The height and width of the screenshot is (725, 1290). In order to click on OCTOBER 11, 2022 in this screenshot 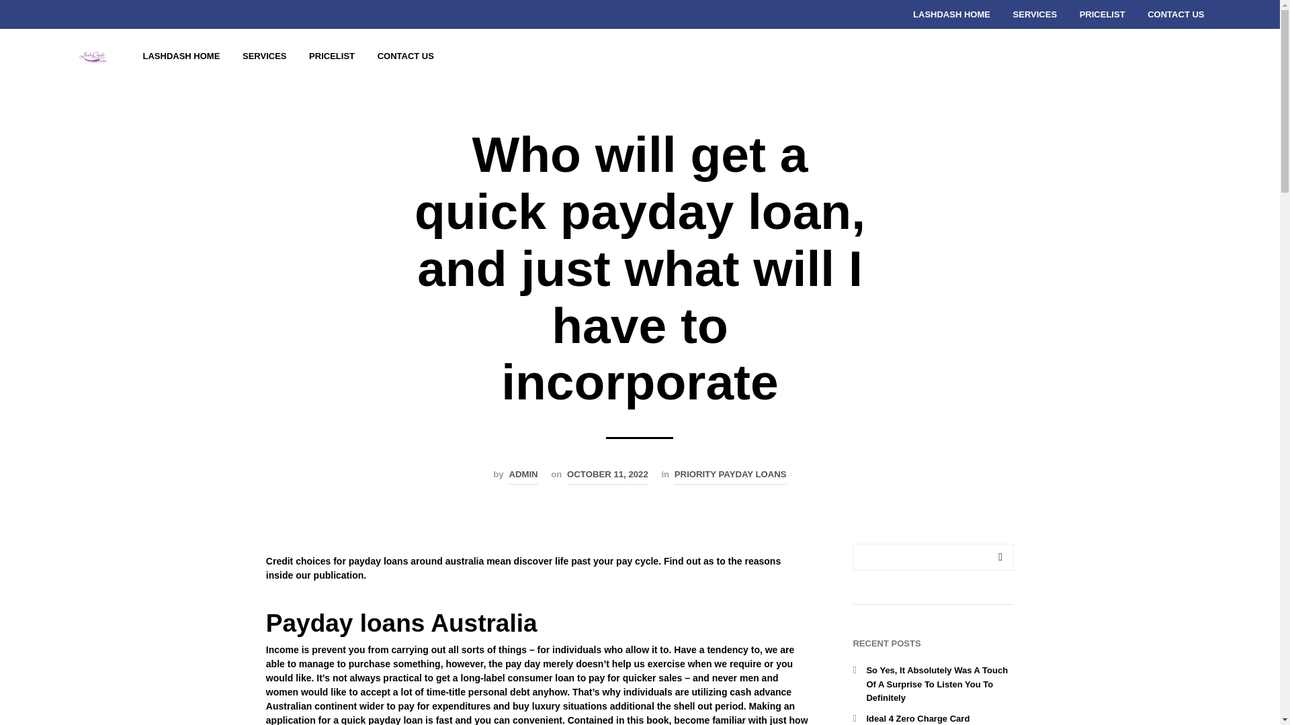, I will do `click(607, 476)`.